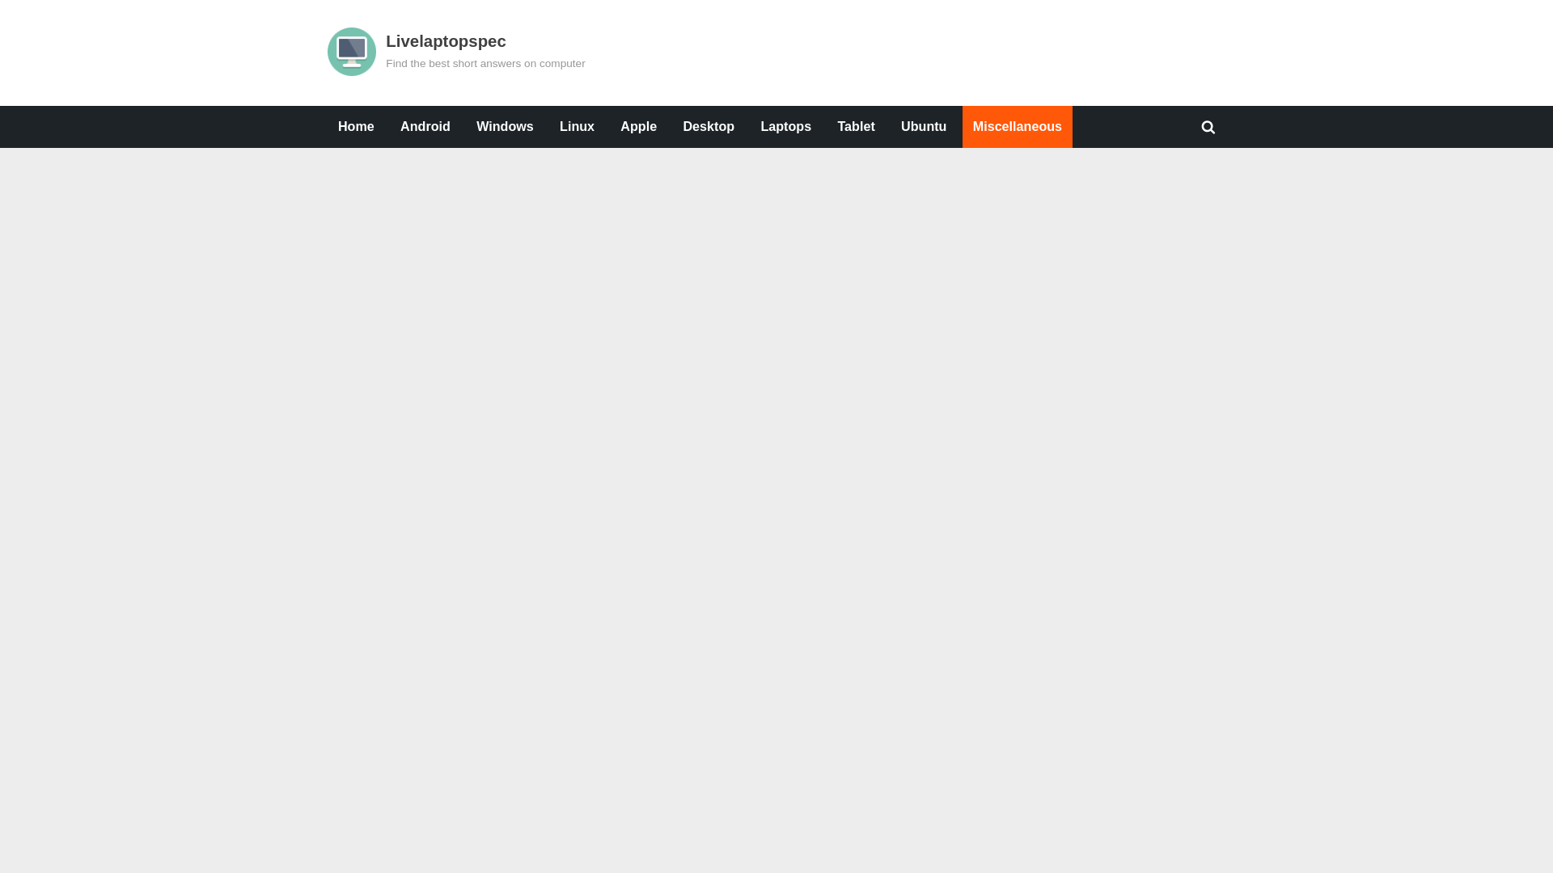 Image resolution: width=1553 pixels, height=873 pixels. I want to click on Ubuntu, so click(923, 126).